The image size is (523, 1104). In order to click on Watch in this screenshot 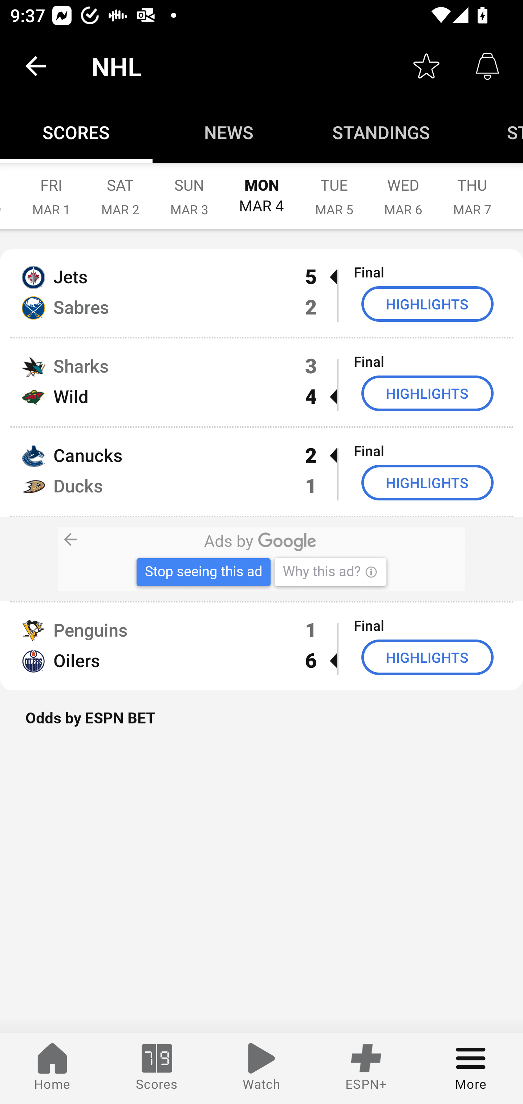, I will do `click(261, 1068)`.